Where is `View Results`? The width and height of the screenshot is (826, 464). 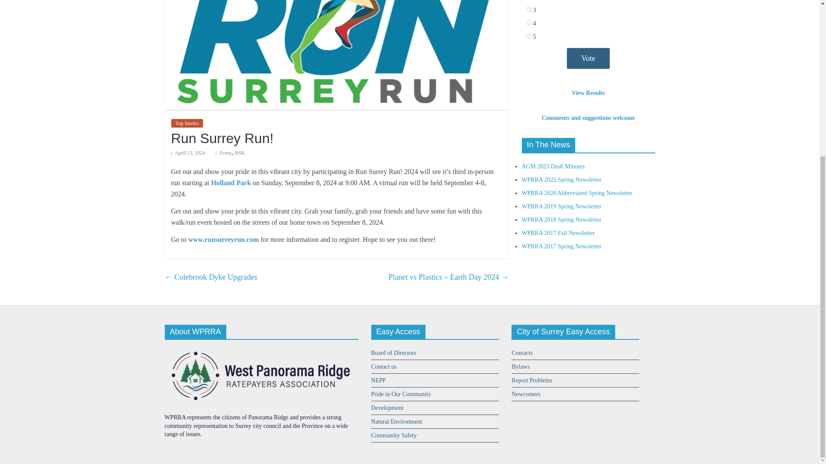 View Results is located at coordinates (588, 93).